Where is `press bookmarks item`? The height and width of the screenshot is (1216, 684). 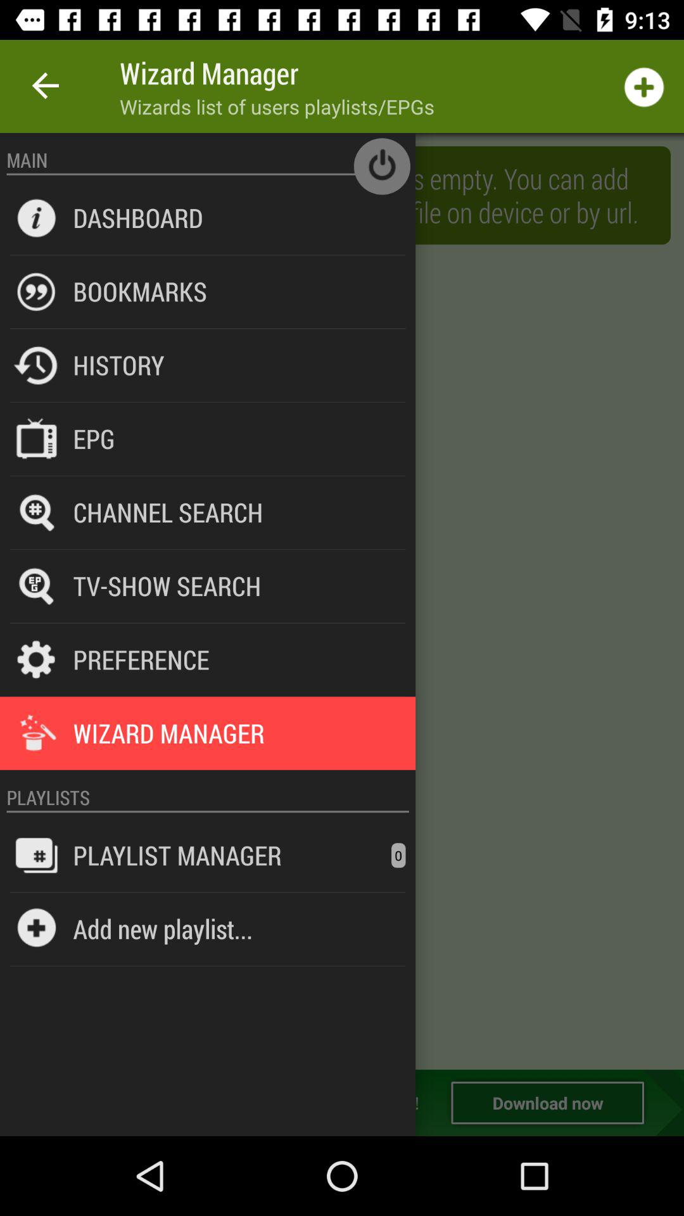
press bookmarks item is located at coordinates (139, 291).